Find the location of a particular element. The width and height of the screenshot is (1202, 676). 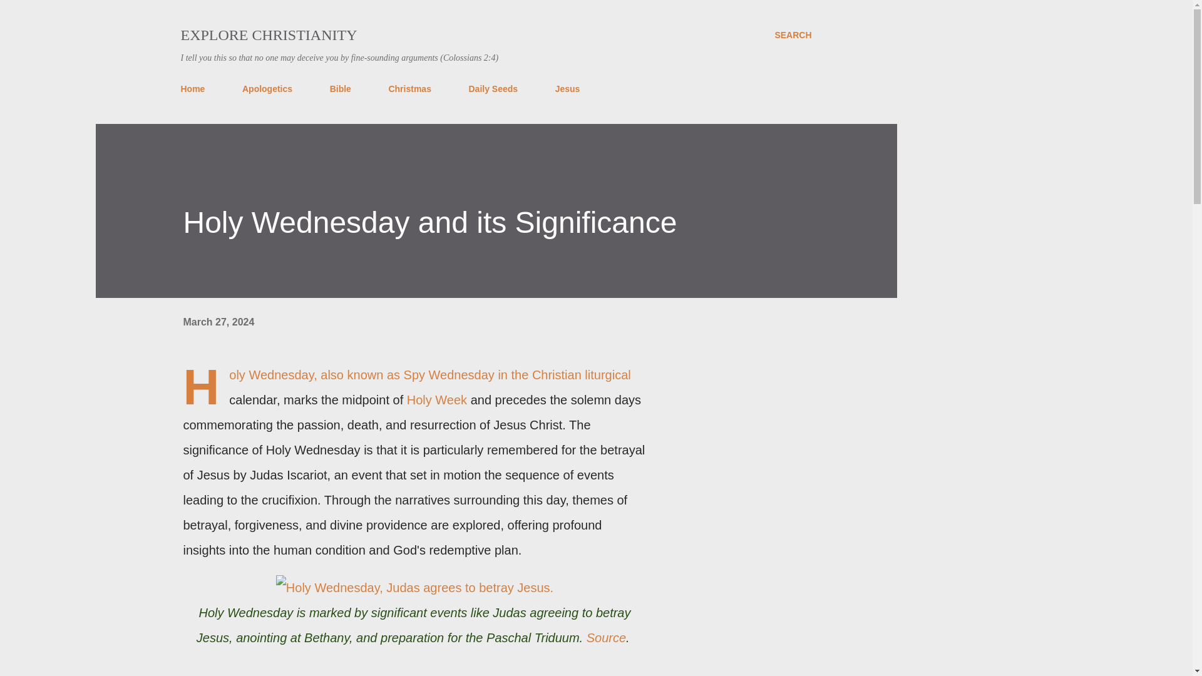

SEARCH is located at coordinates (793, 35).